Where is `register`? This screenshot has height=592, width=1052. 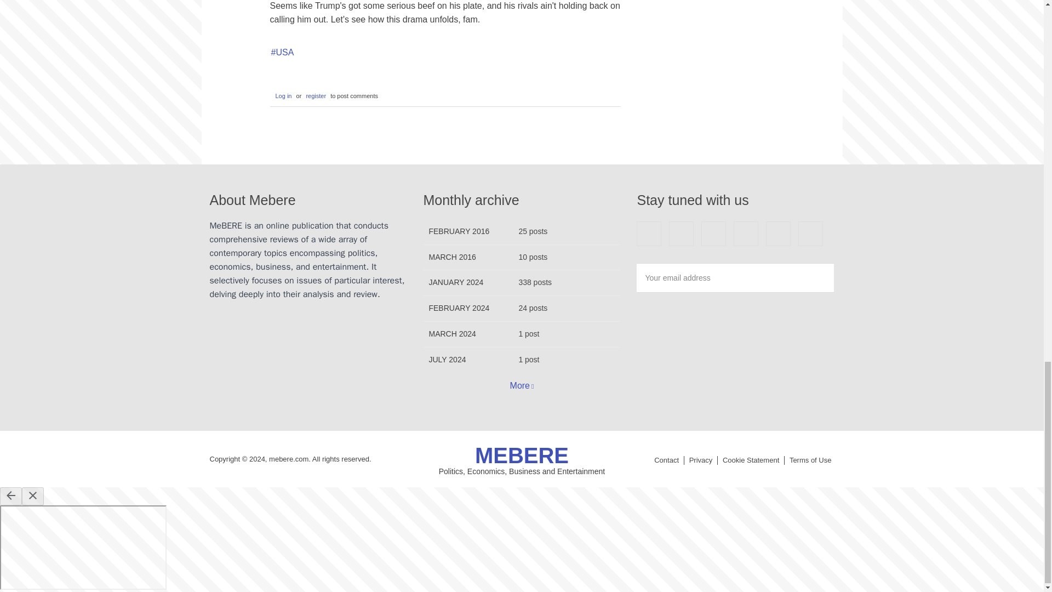
register is located at coordinates (316, 96).